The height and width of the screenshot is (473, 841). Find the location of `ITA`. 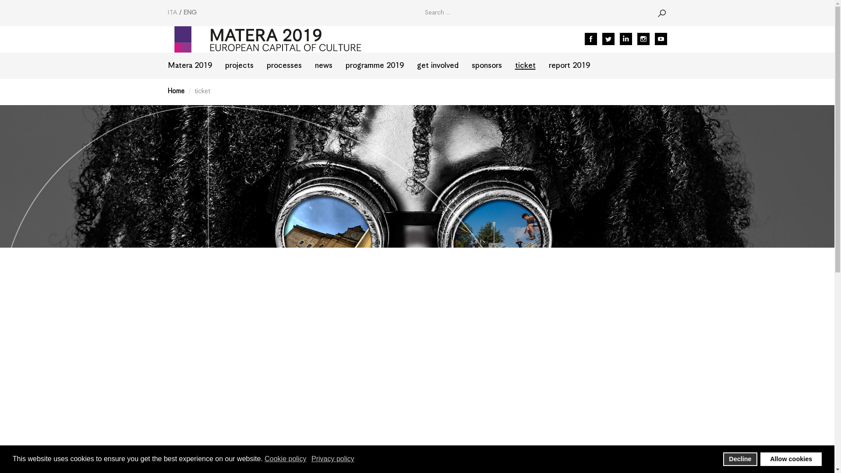

ITA is located at coordinates (173, 12).